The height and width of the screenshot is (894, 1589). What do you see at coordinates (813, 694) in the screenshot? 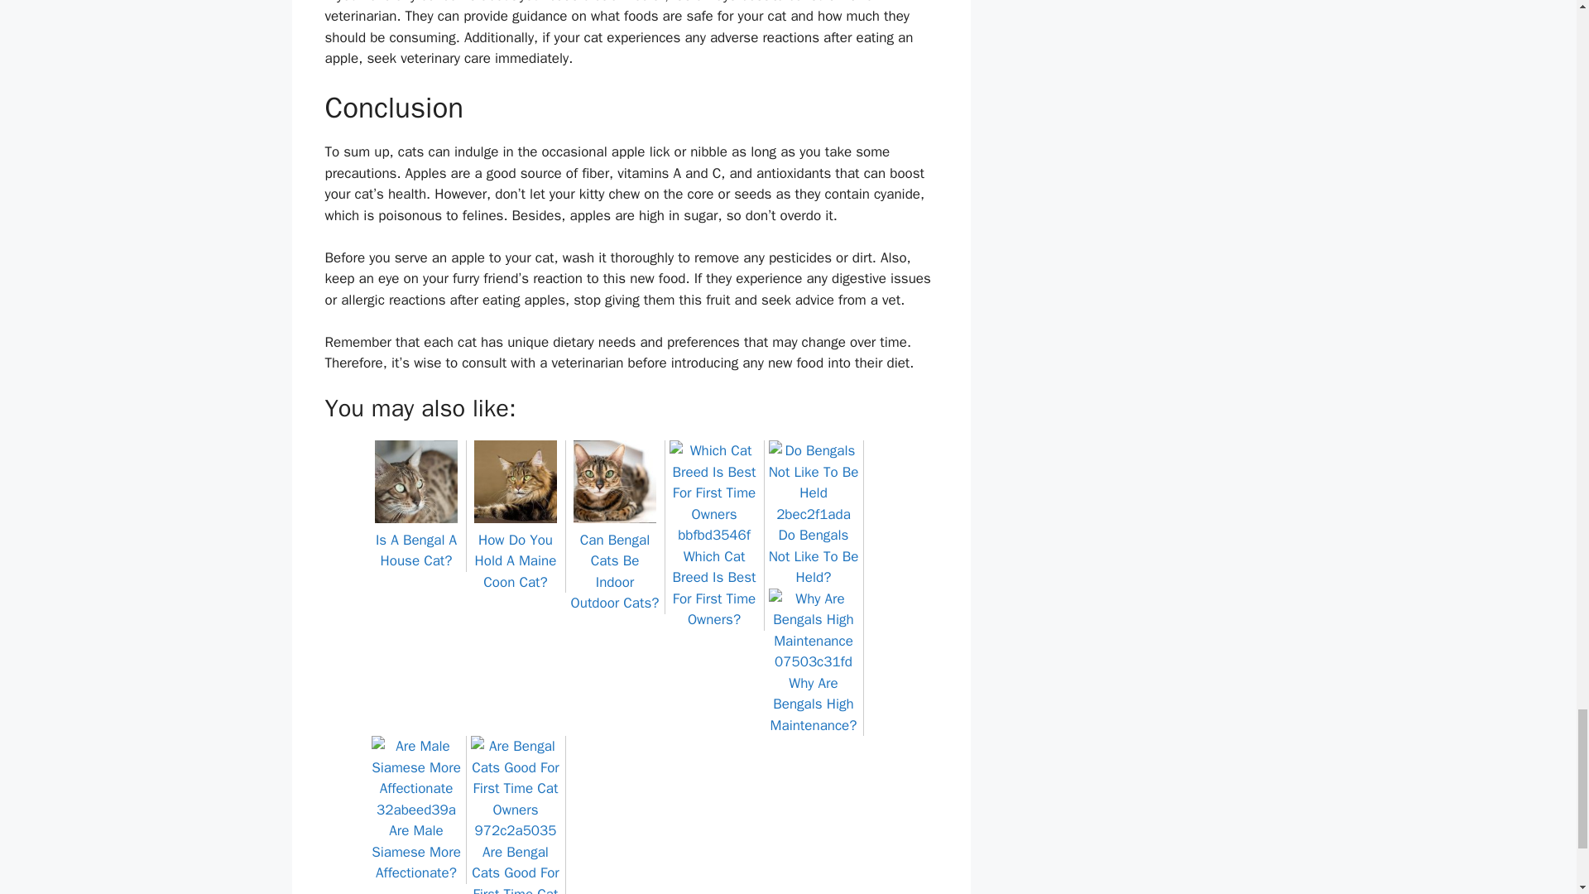
I see `Why Are Bengals High Maintenance?` at bounding box center [813, 694].